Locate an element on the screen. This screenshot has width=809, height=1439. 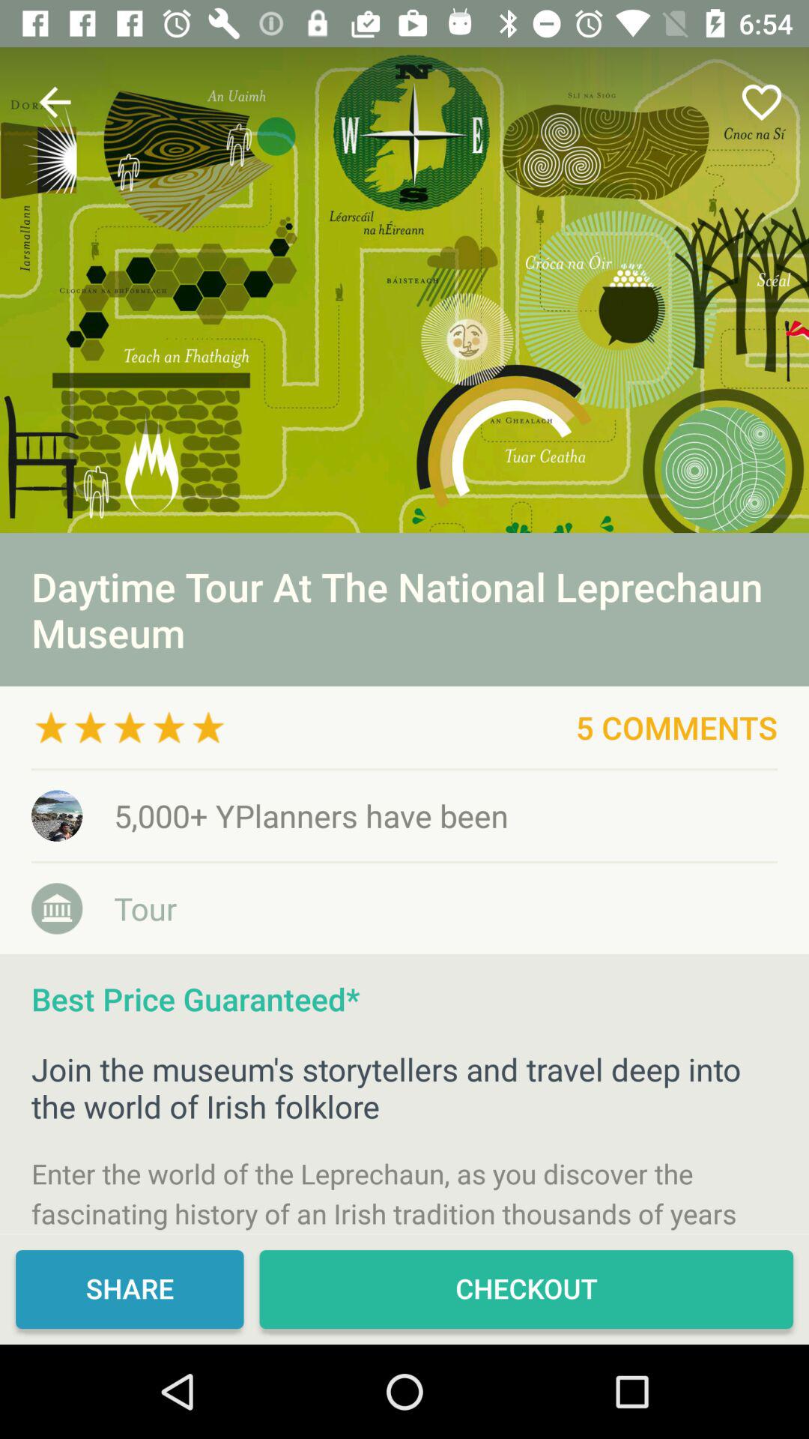
go back button is located at coordinates (55, 102).